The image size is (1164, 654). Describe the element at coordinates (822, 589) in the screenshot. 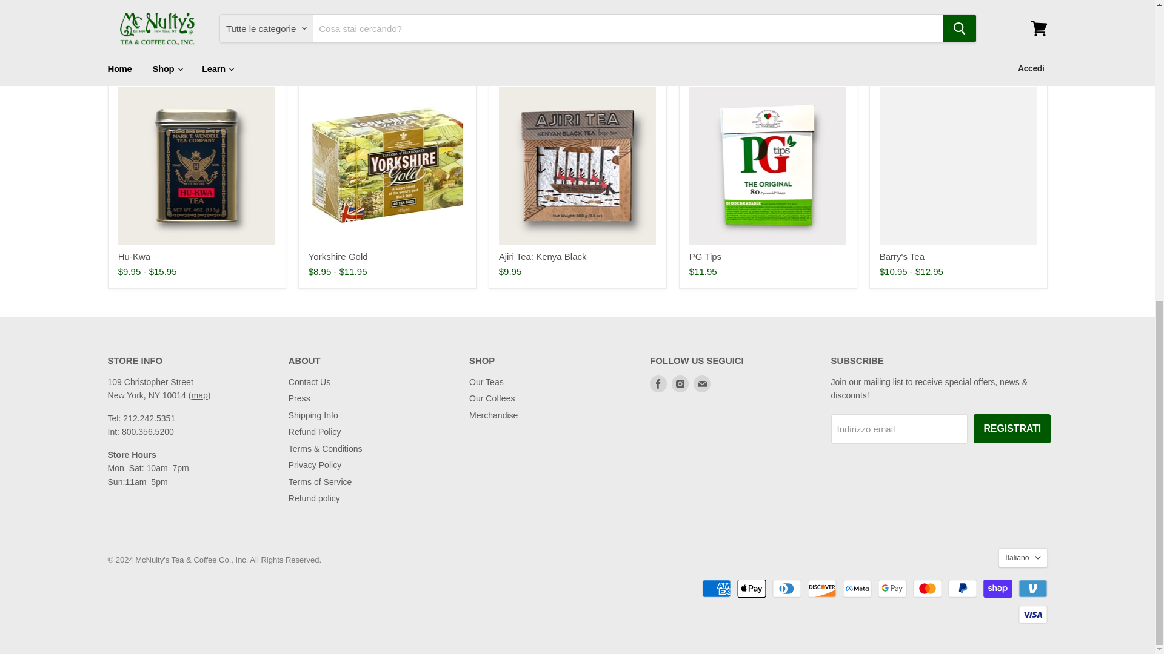

I see `Discover` at that location.